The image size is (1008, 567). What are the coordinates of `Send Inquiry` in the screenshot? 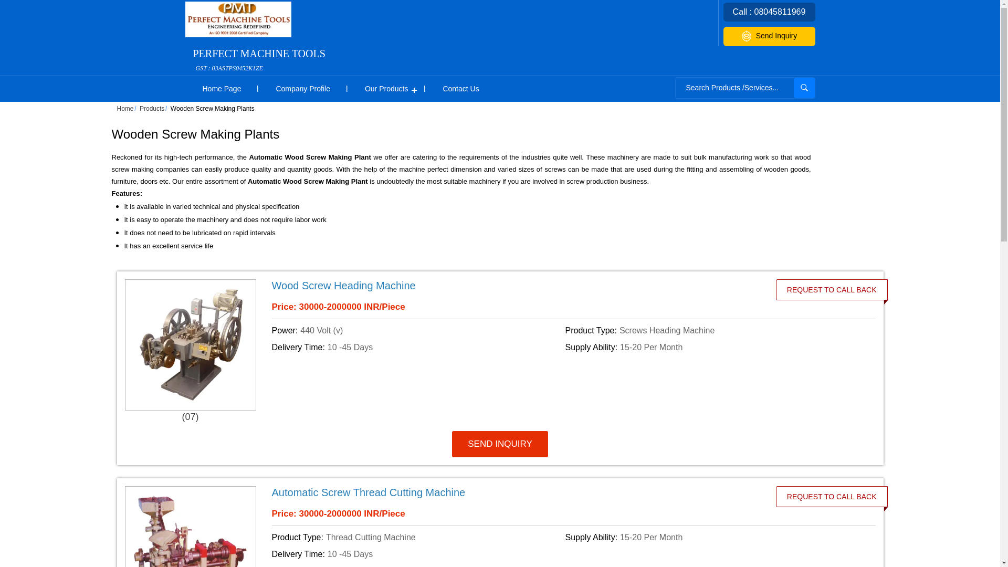 It's located at (770, 36).